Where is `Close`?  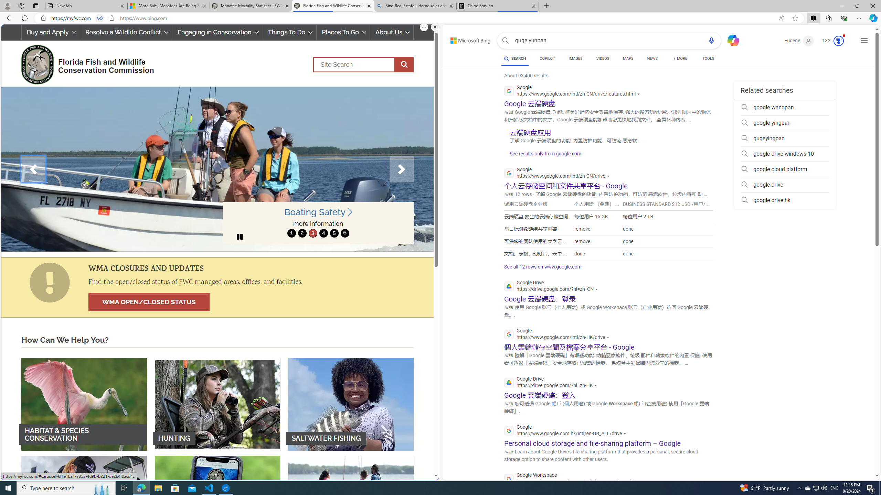 Close is located at coordinates (873, 6).